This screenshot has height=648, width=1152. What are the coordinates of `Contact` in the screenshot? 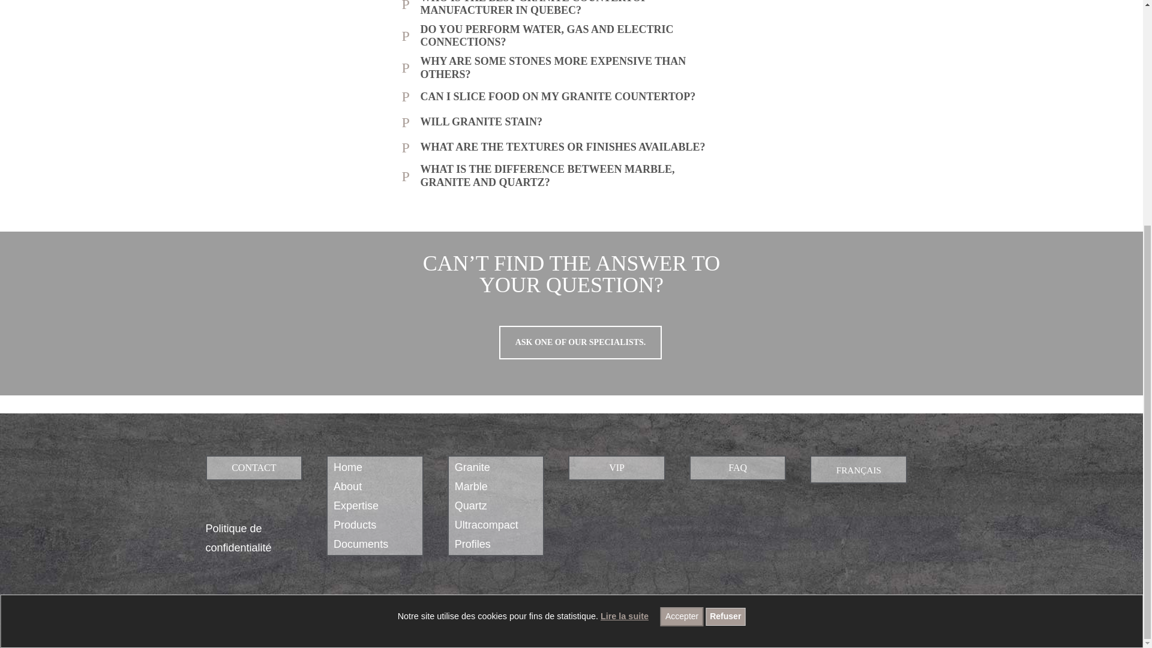 It's located at (253, 468).